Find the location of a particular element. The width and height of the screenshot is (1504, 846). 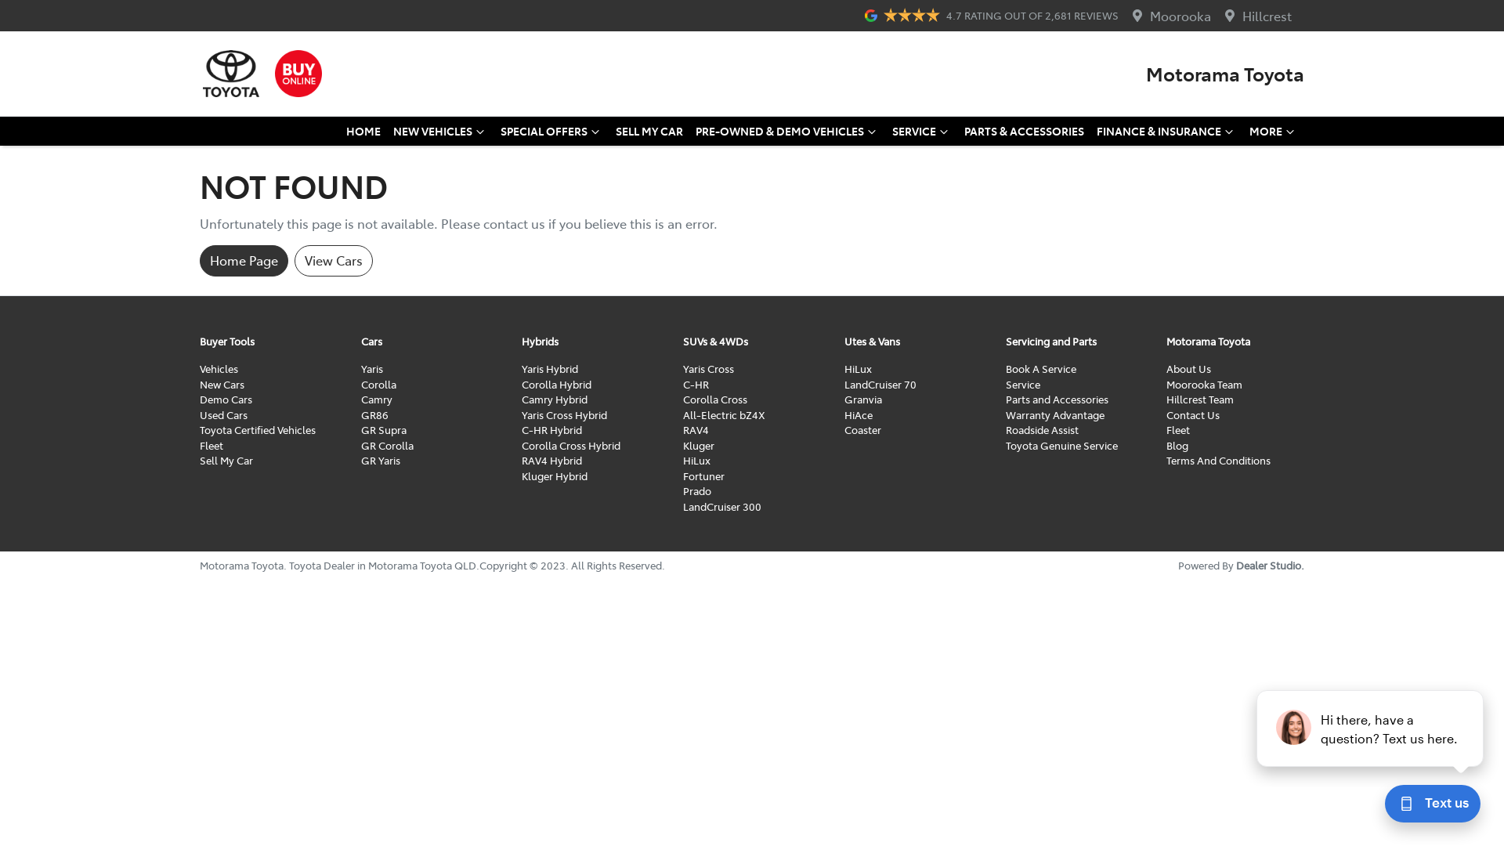

Dealer Studio. is located at coordinates (1271, 566).